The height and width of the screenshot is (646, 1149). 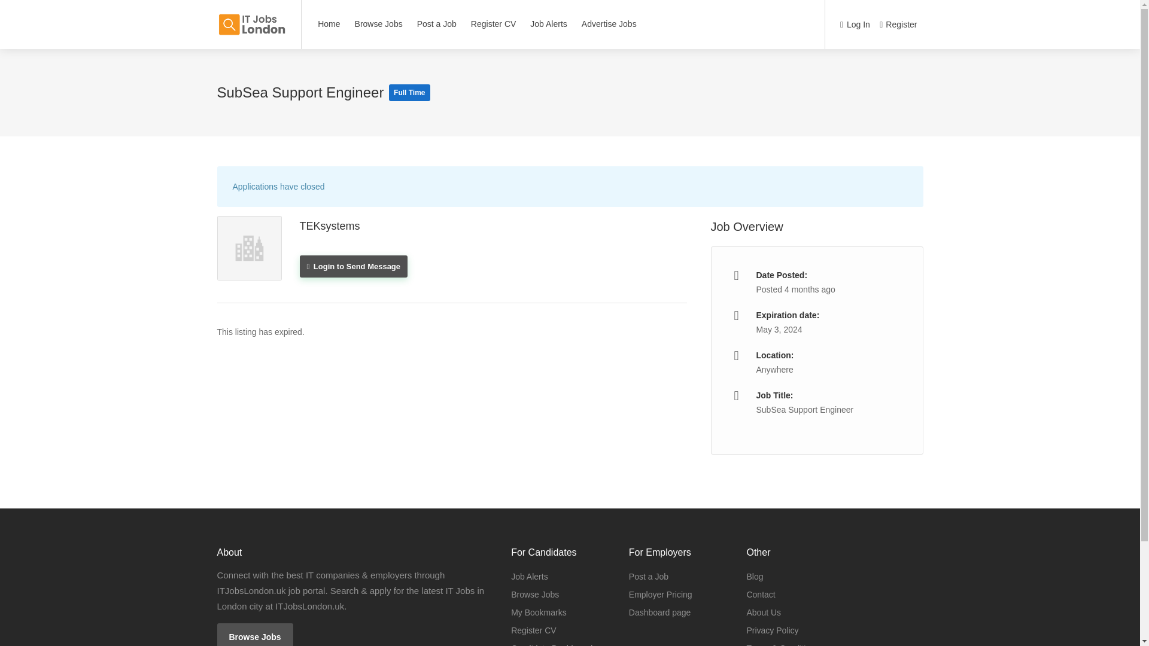 I want to click on Login to Send Message, so click(x=353, y=266).